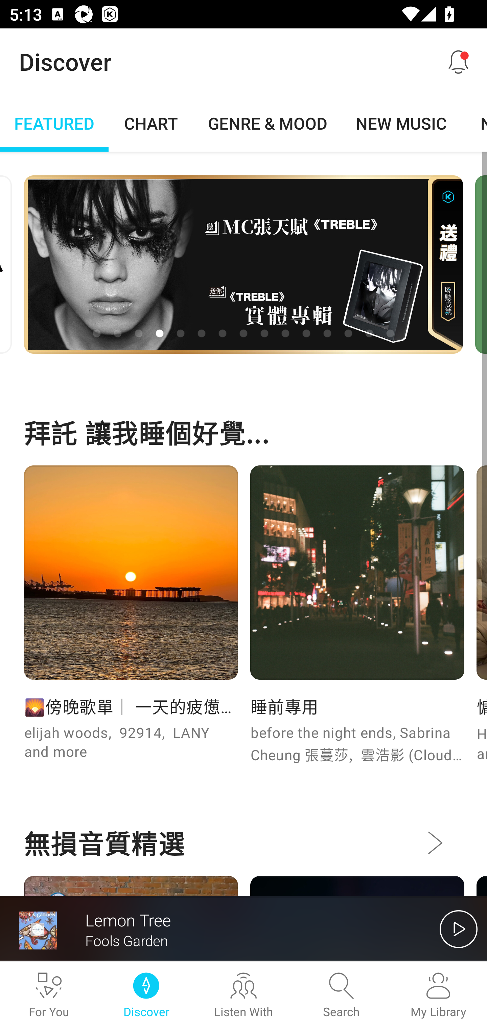 The height and width of the screenshot is (1029, 487). I want to click on NEW MUSIC, so click(401, 123).